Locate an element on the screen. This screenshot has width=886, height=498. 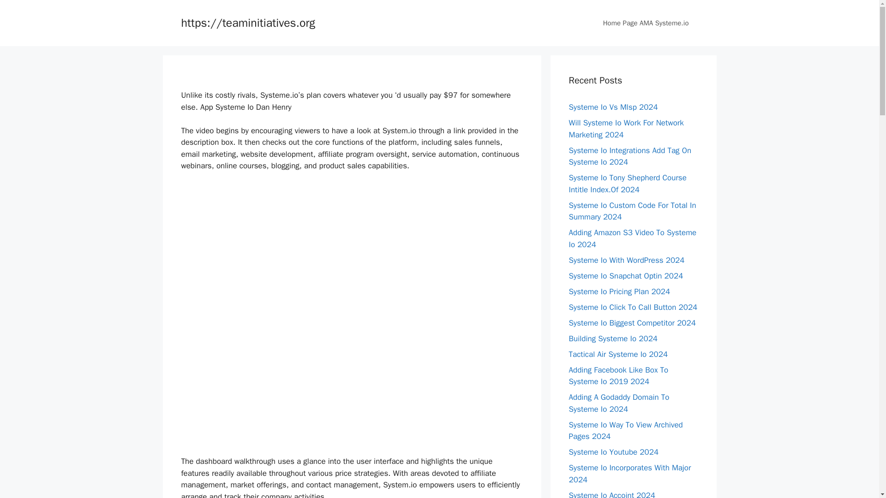
Adding Amazon S3 Video To Systeme Io 2024 is located at coordinates (632, 238).